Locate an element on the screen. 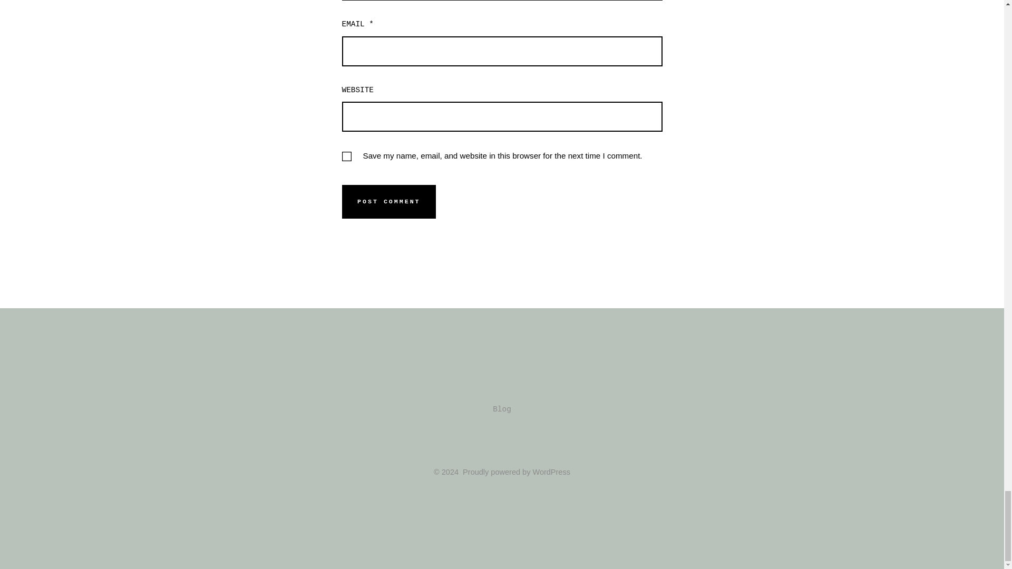  Blog is located at coordinates (502, 409).